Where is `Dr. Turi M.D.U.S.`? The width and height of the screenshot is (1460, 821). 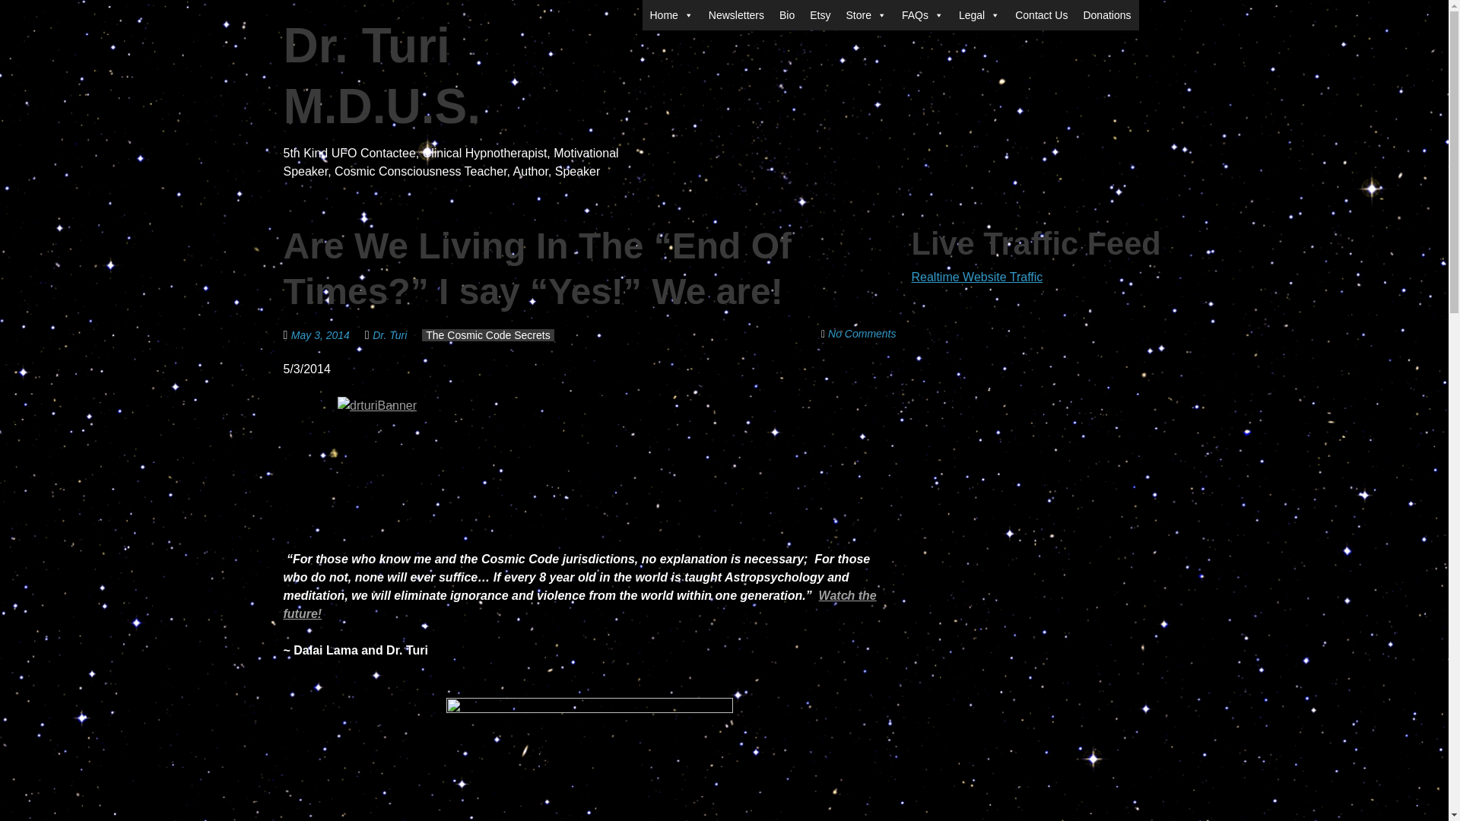
Dr. Turi M.D.U.S. is located at coordinates (382, 76).